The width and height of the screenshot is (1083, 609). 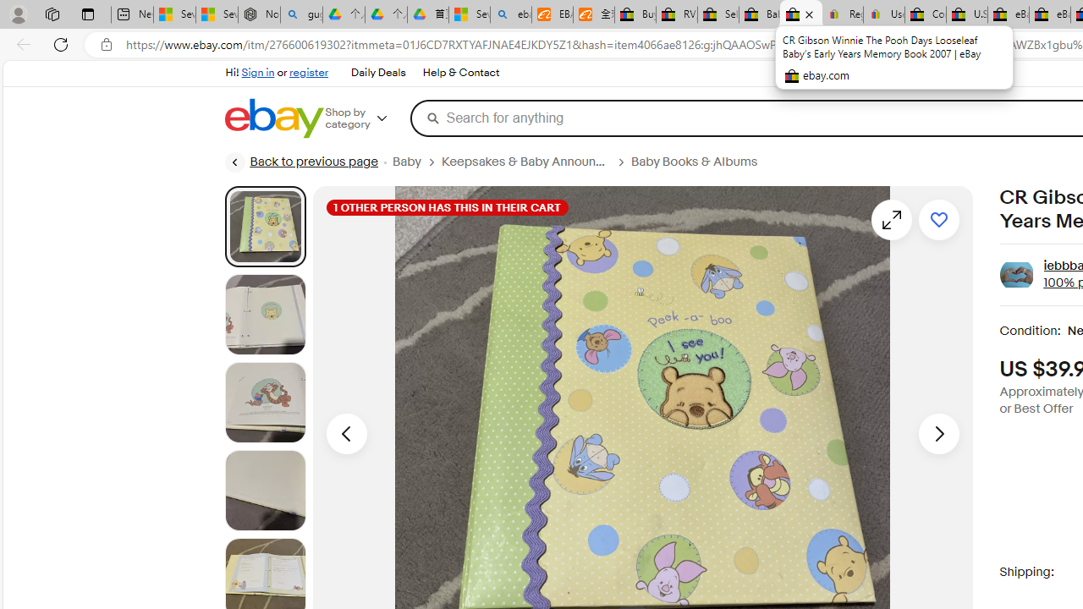 What do you see at coordinates (367, 118) in the screenshot?
I see `Shop by category` at bounding box center [367, 118].